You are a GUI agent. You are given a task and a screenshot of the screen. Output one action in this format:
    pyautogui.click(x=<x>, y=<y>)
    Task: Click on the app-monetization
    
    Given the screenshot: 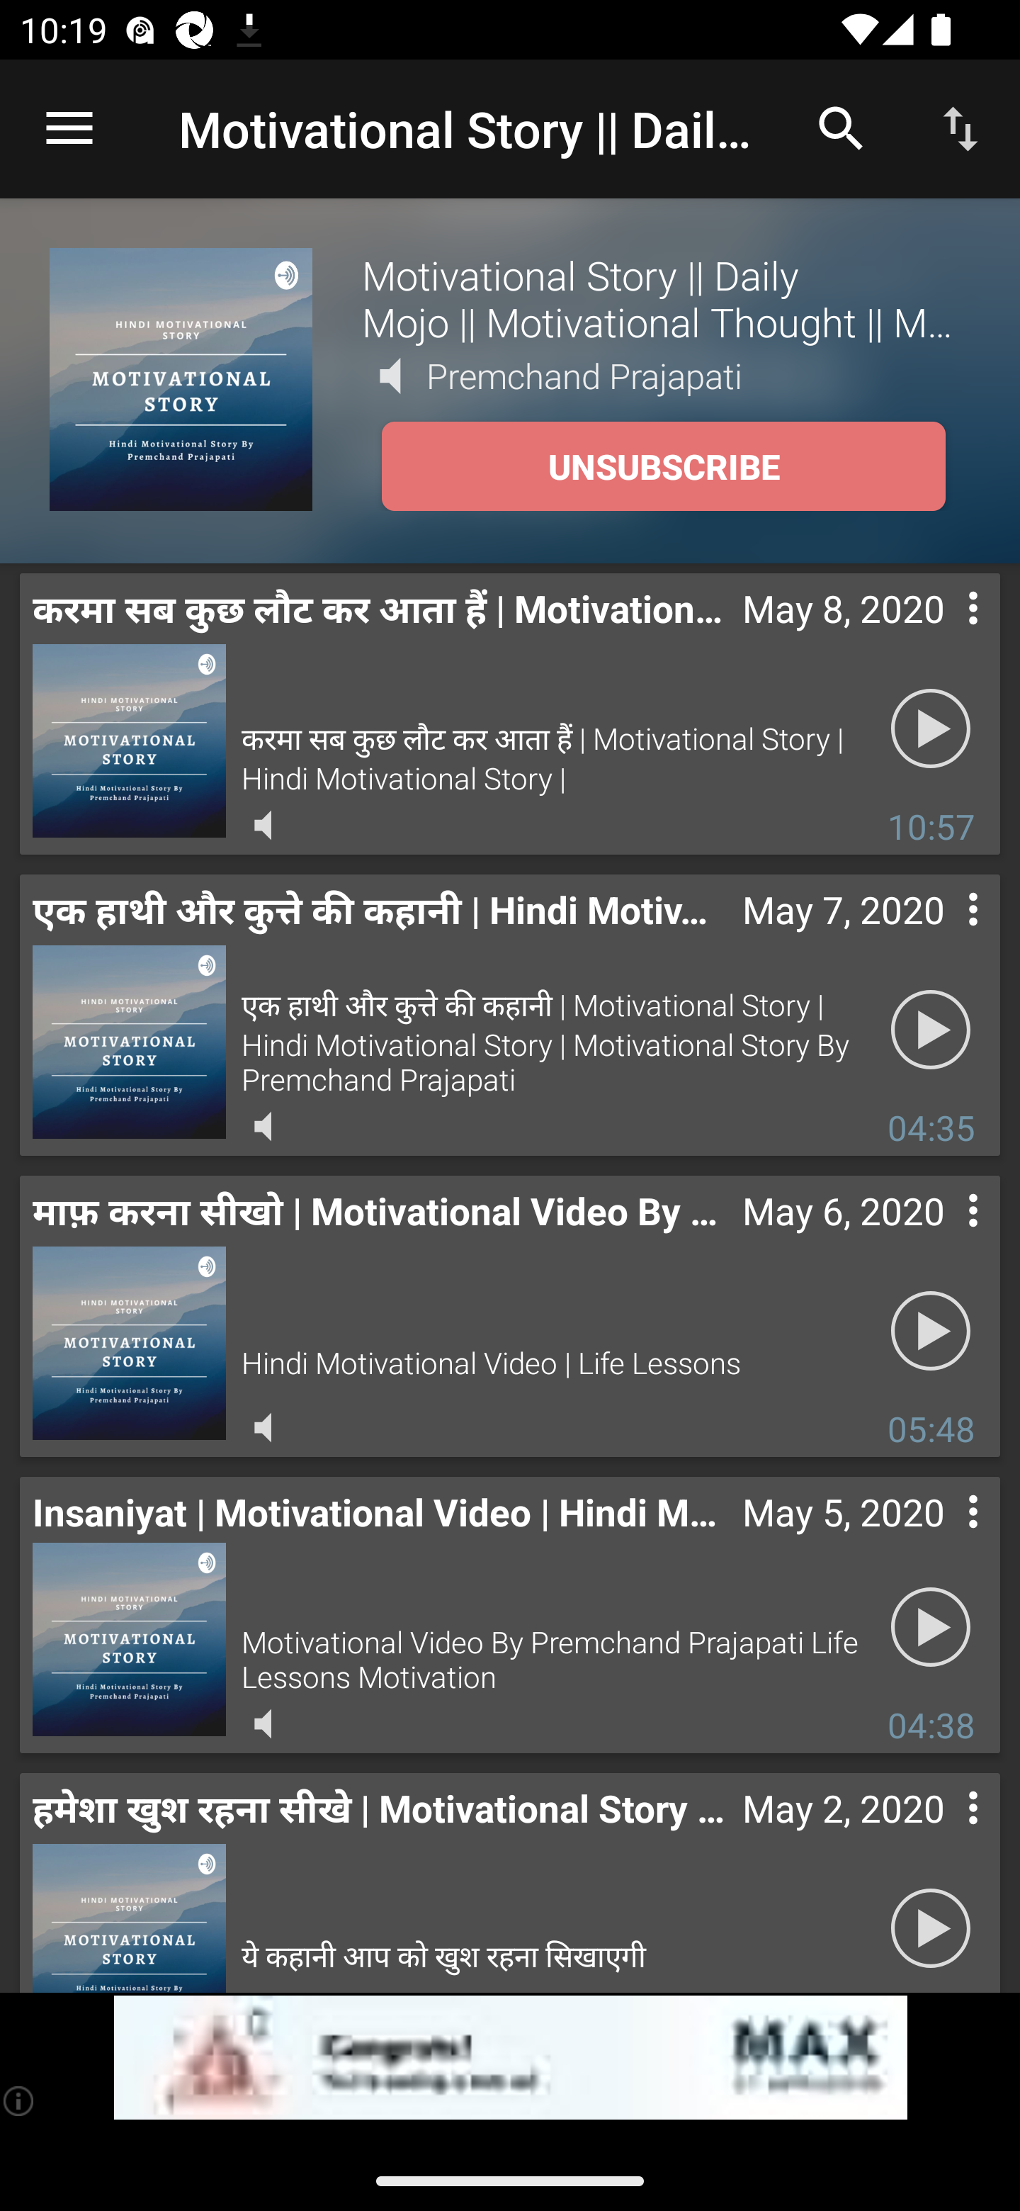 What is the action you would take?
    pyautogui.click(x=510, y=2058)
    